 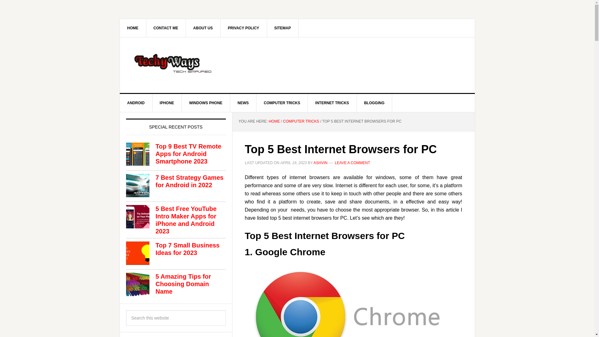 I want to click on IPHONE, so click(x=167, y=103).